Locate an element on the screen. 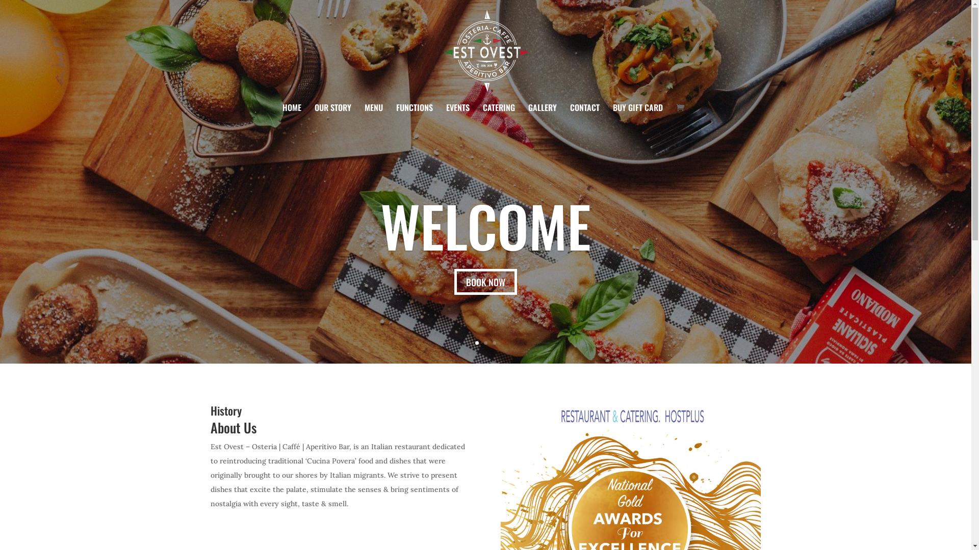  MENU is located at coordinates (373, 117).